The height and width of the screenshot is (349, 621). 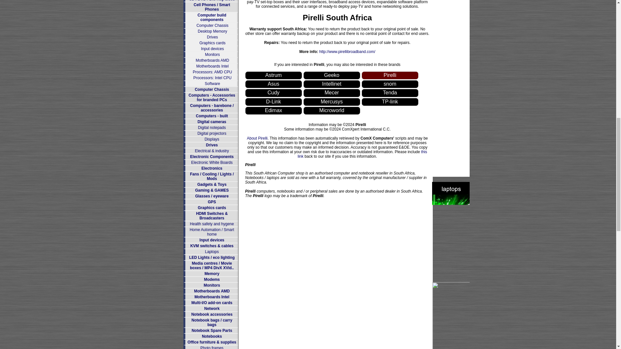 I want to click on Laptops, so click(x=212, y=252).